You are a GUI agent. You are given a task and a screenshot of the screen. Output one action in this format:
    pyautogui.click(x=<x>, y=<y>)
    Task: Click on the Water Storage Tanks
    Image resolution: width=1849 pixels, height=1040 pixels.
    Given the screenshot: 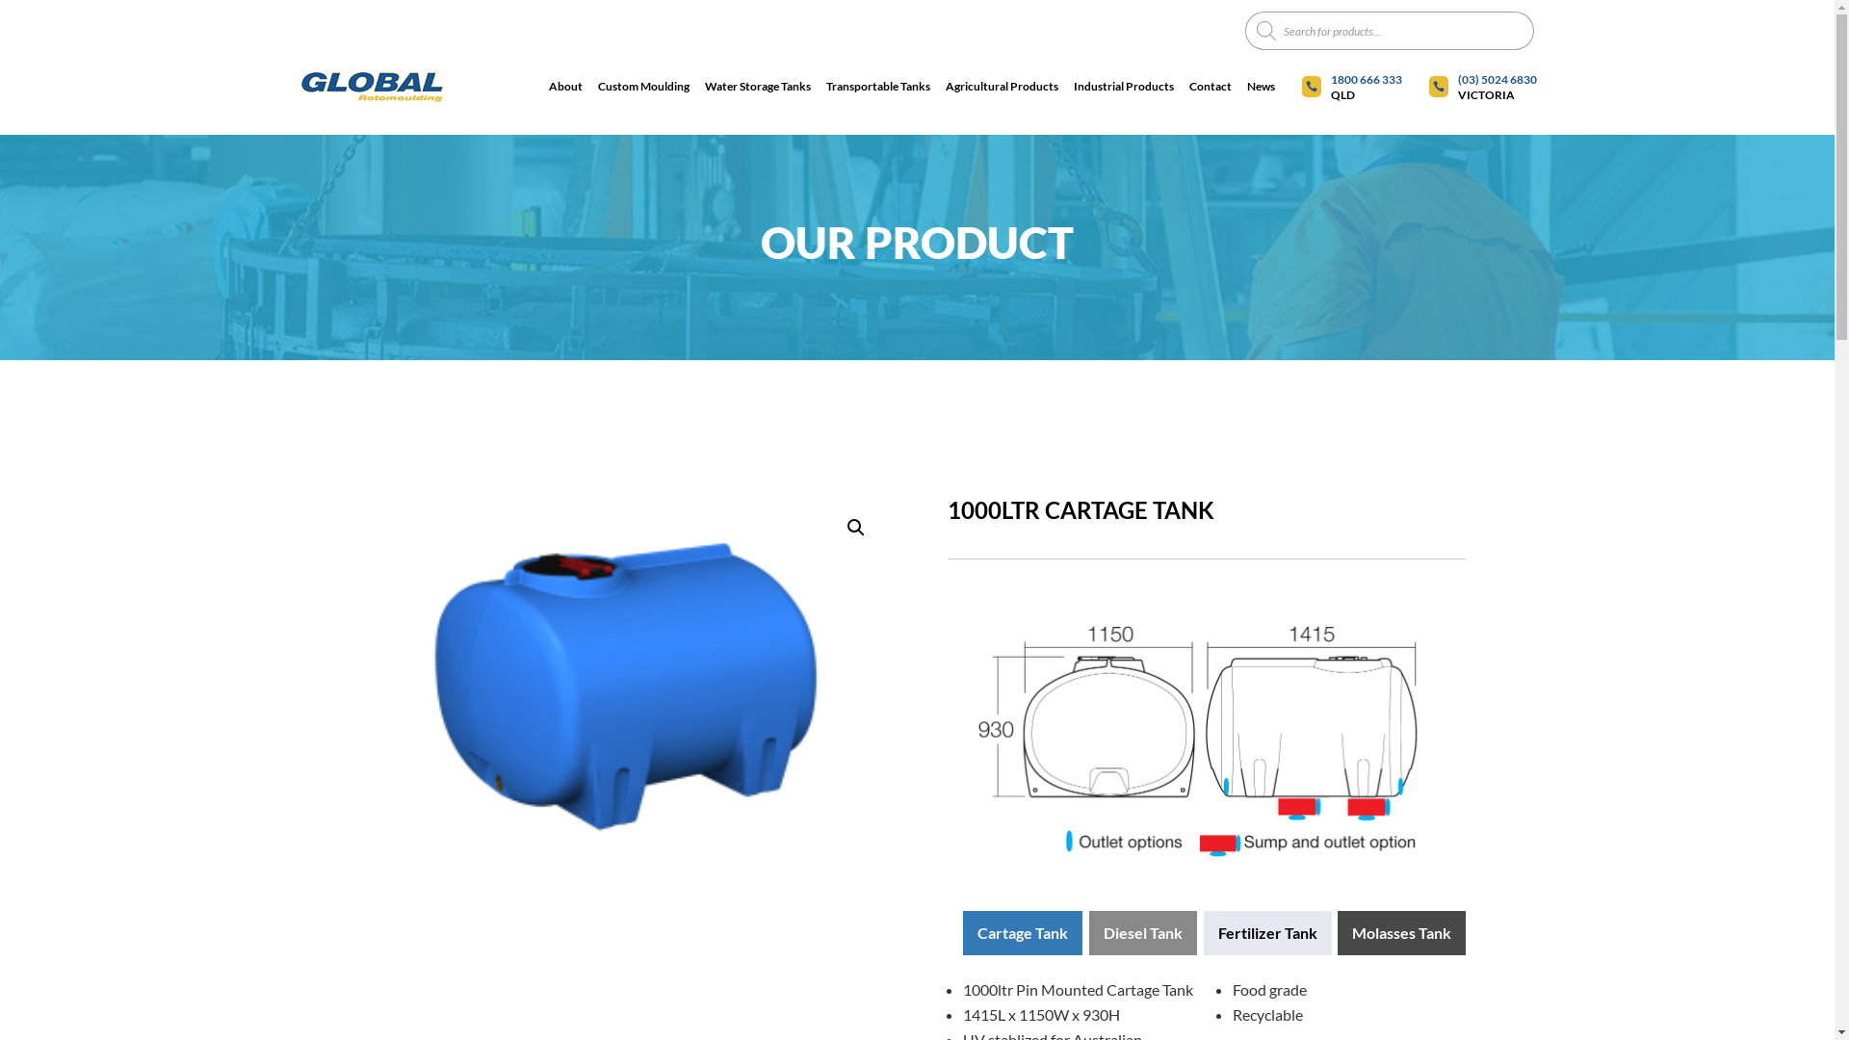 What is the action you would take?
    pyautogui.click(x=758, y=87)
    